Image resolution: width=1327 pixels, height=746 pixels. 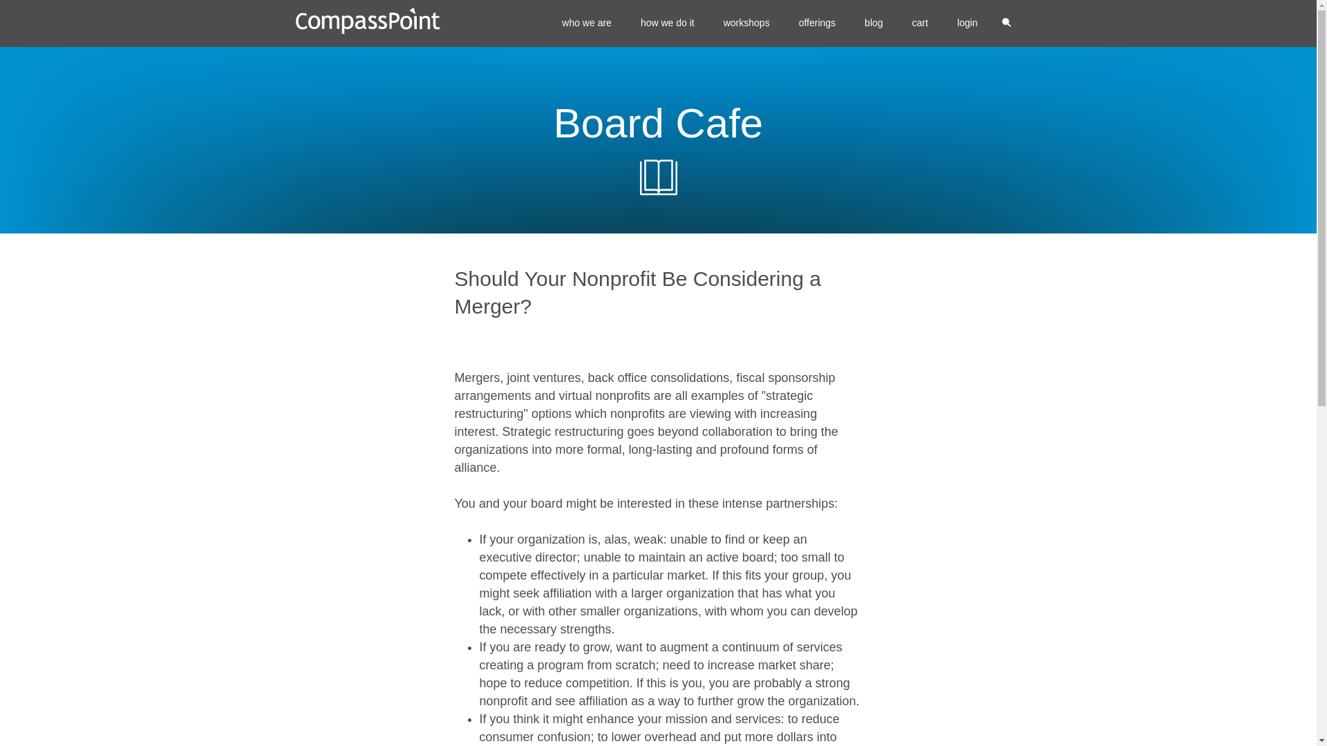 What do you see at coordinates (817, 23) in the screenshot?
I see `offerings` at bounding box center [817, 23].